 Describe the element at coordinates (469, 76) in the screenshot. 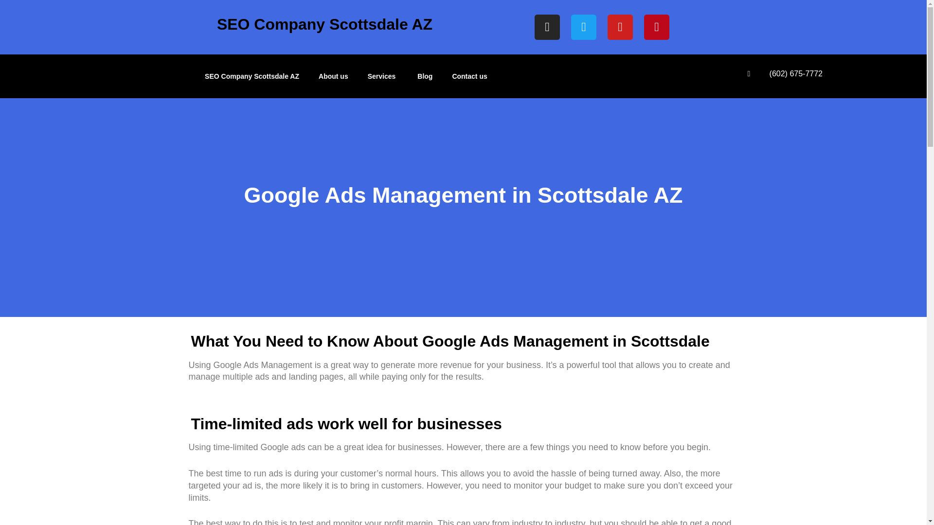

I see `Contact us` at that location.